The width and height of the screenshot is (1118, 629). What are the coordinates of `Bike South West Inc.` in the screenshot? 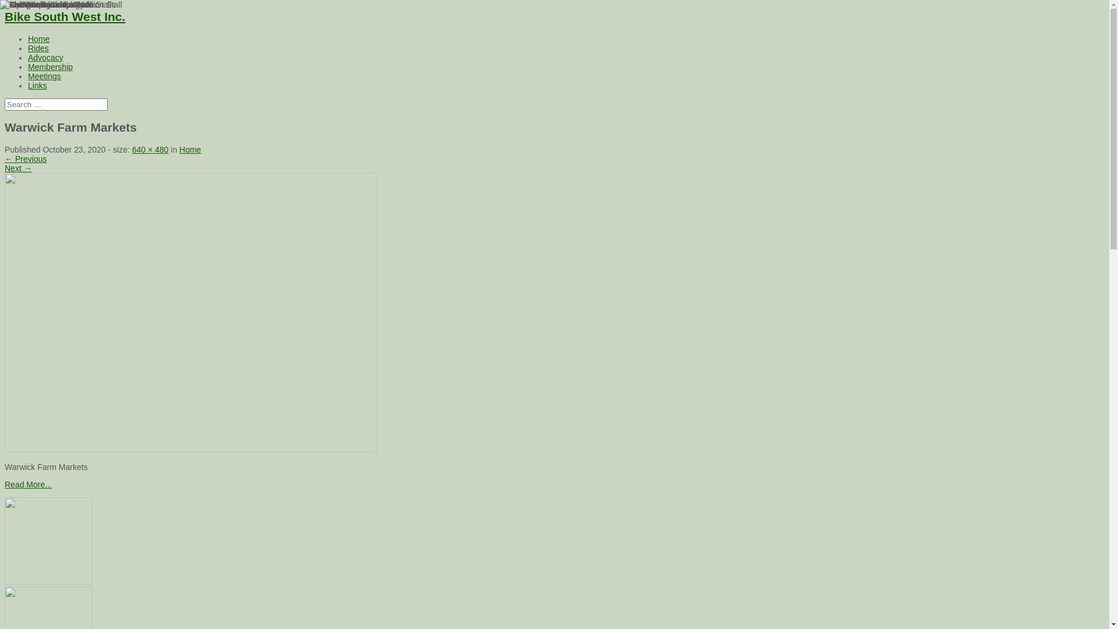 It's located at (65, 16).